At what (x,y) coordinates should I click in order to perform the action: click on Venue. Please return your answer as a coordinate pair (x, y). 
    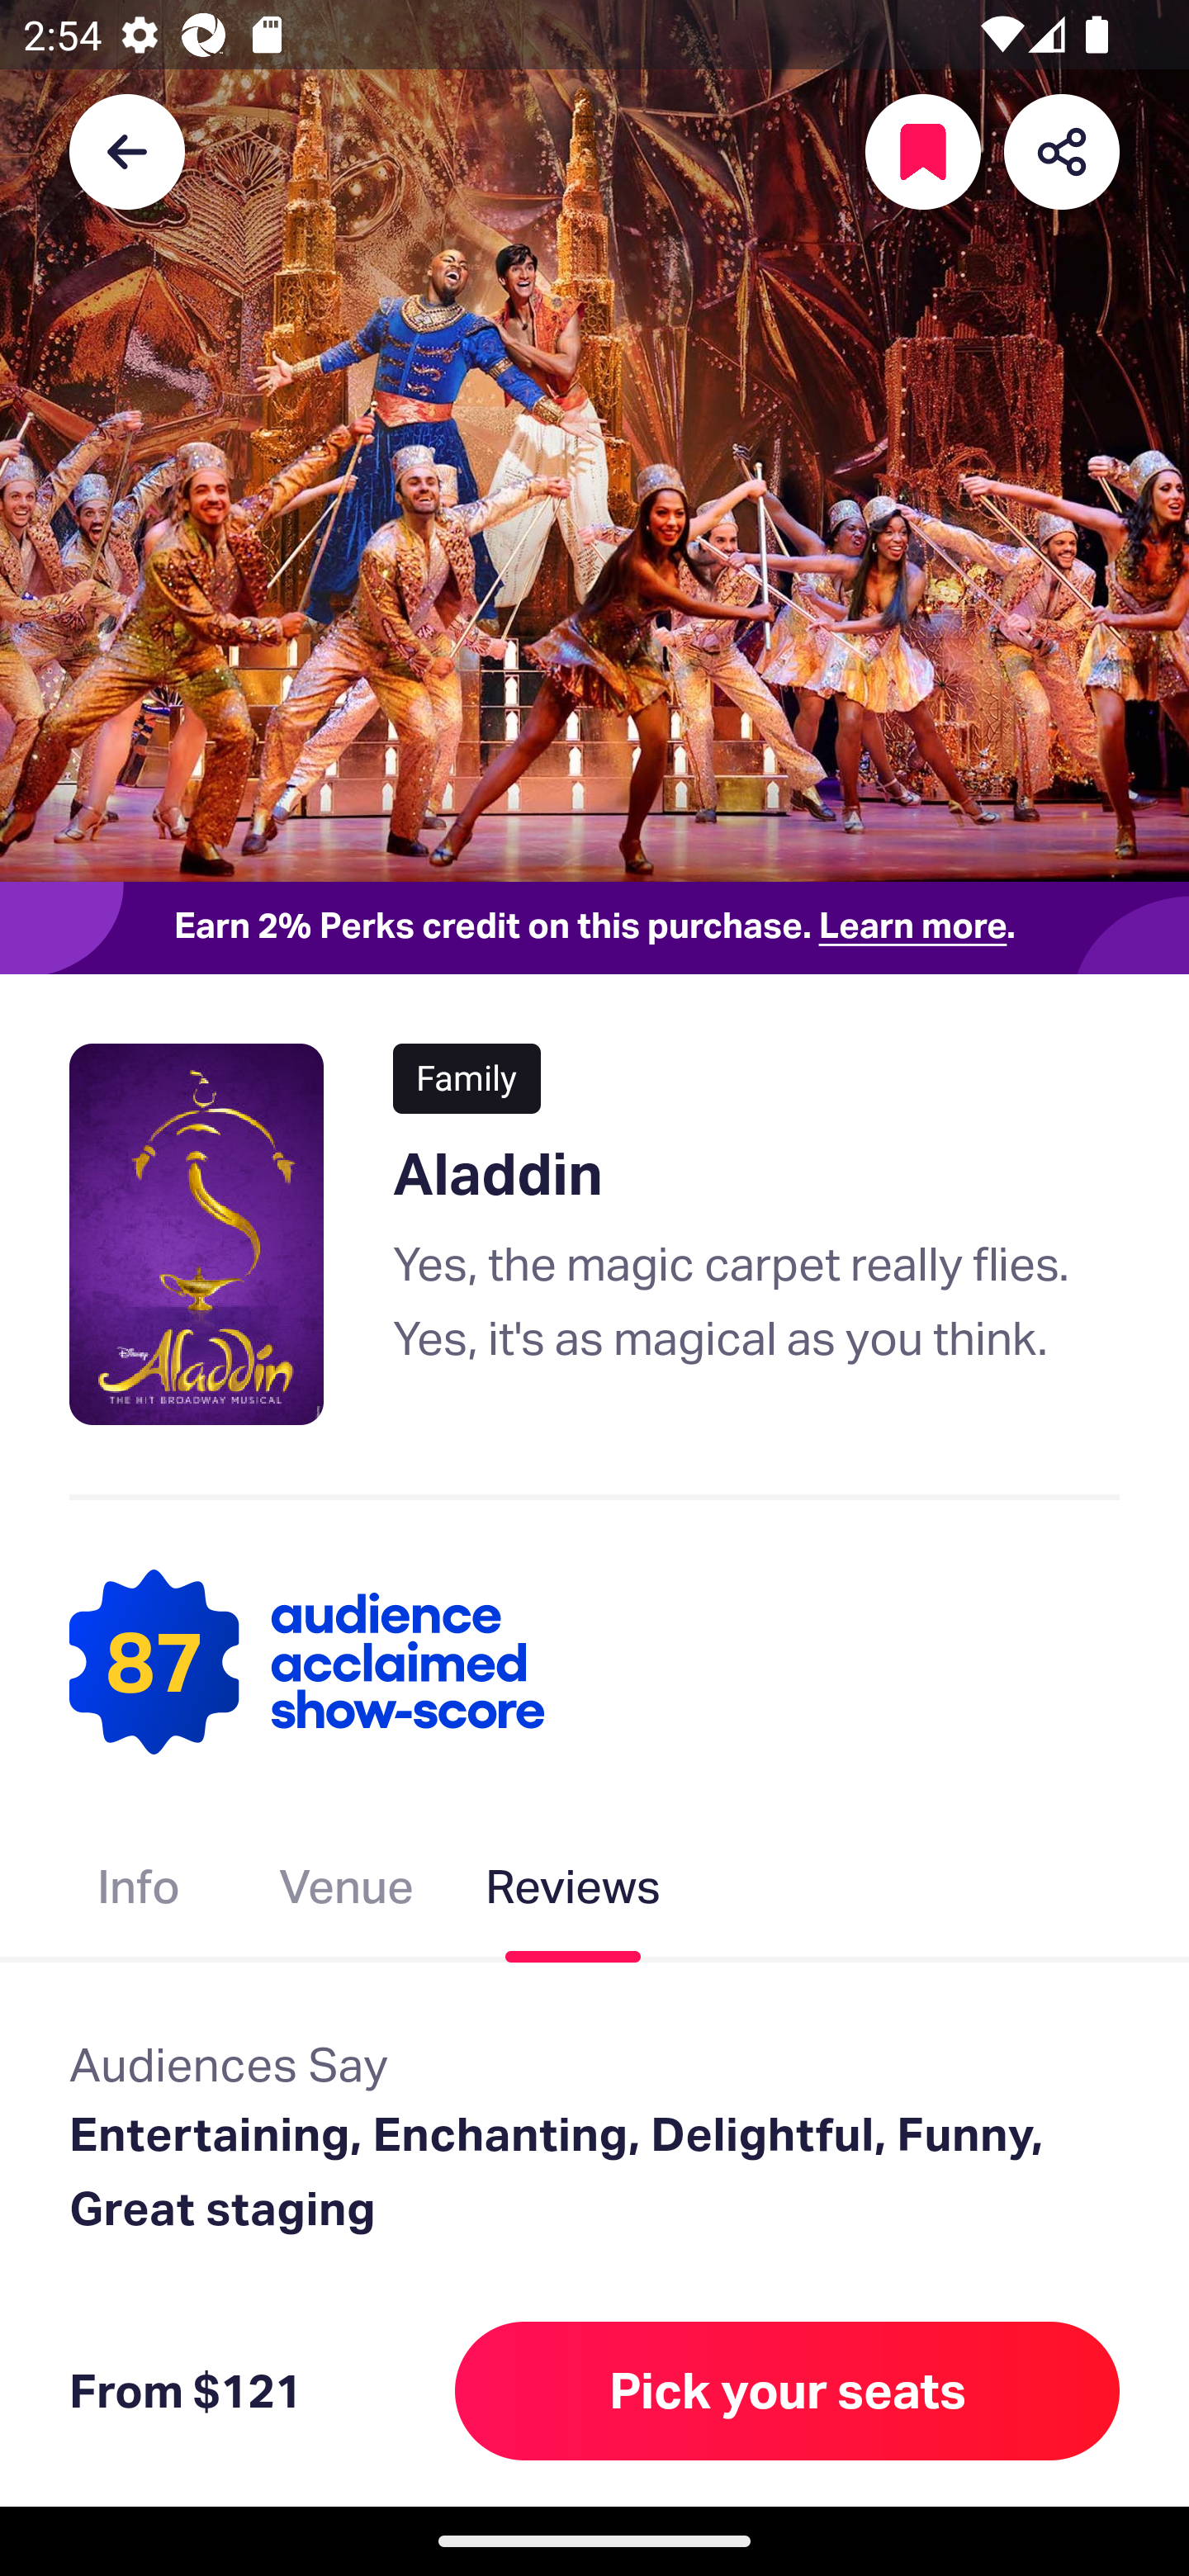
    Looking at the image, I should click on (346, 1892).